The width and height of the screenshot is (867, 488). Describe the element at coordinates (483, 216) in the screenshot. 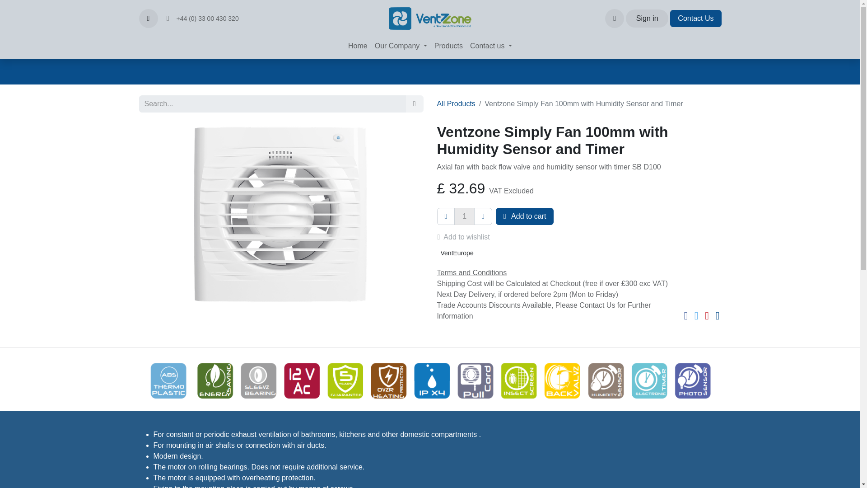

I see `Add one` at that location.